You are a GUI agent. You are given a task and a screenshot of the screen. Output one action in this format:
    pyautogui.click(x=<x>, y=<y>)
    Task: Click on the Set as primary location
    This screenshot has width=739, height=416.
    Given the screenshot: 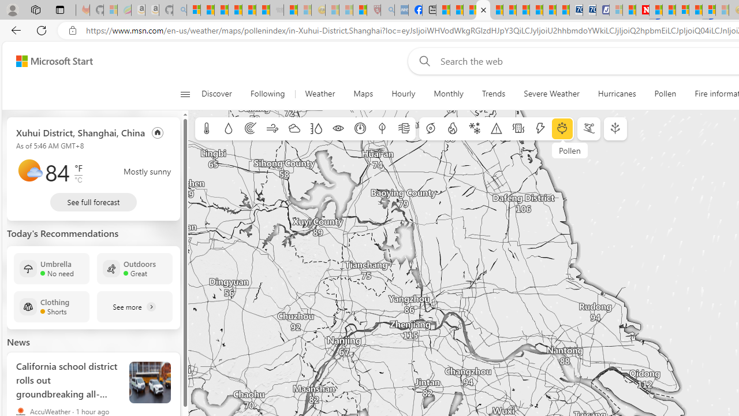 What is the action you would take?
    pyautogui.click(x=158, y=132)
    